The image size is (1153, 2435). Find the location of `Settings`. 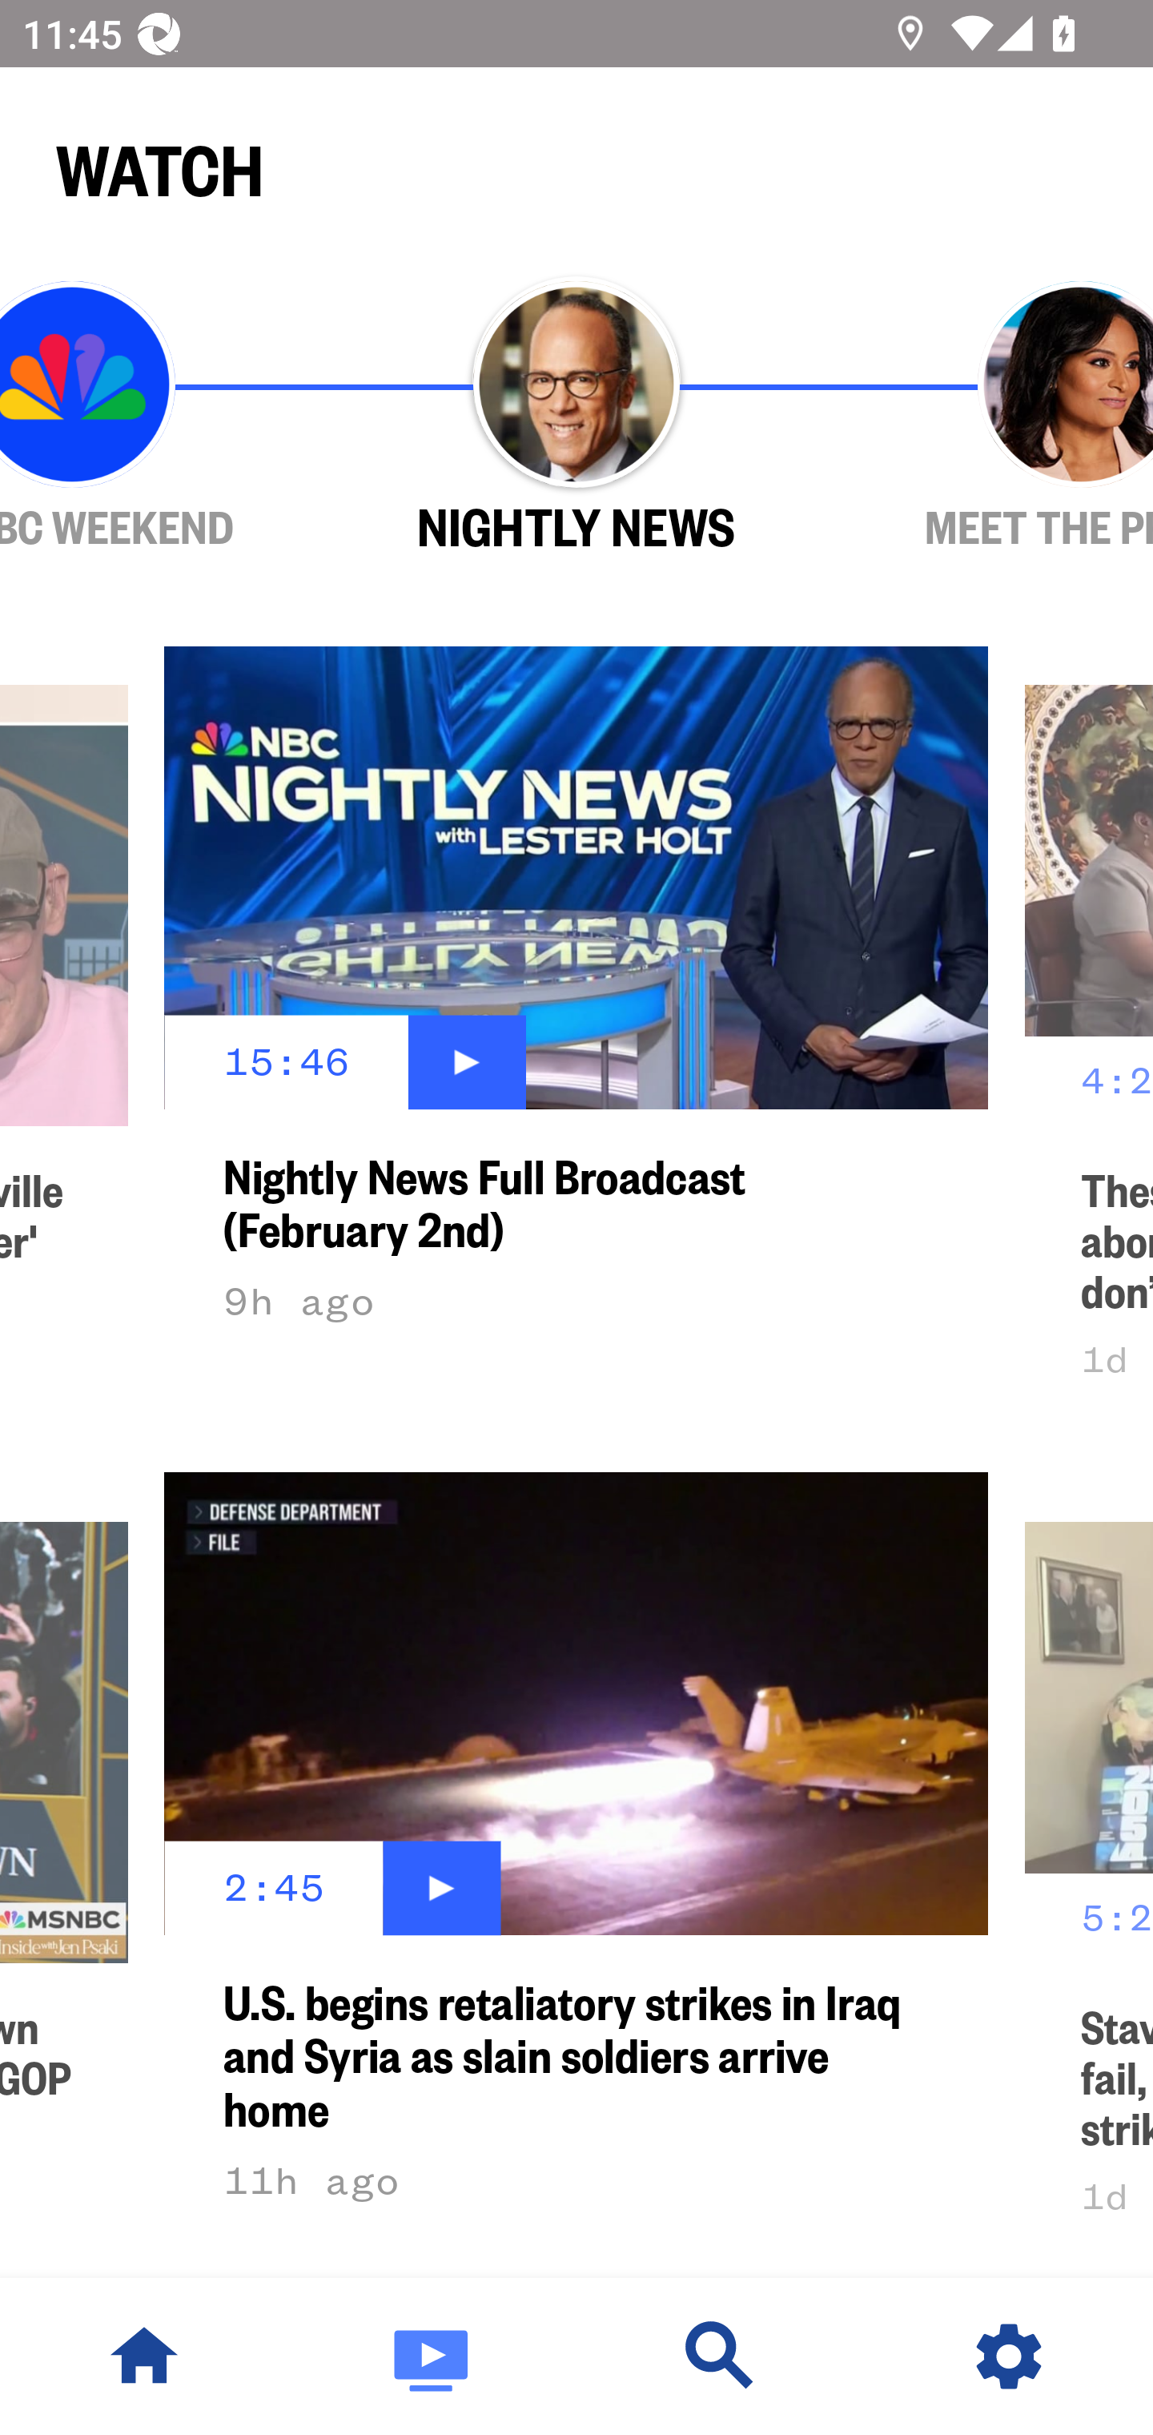

Settings is located at coordinates (1009, 2357).